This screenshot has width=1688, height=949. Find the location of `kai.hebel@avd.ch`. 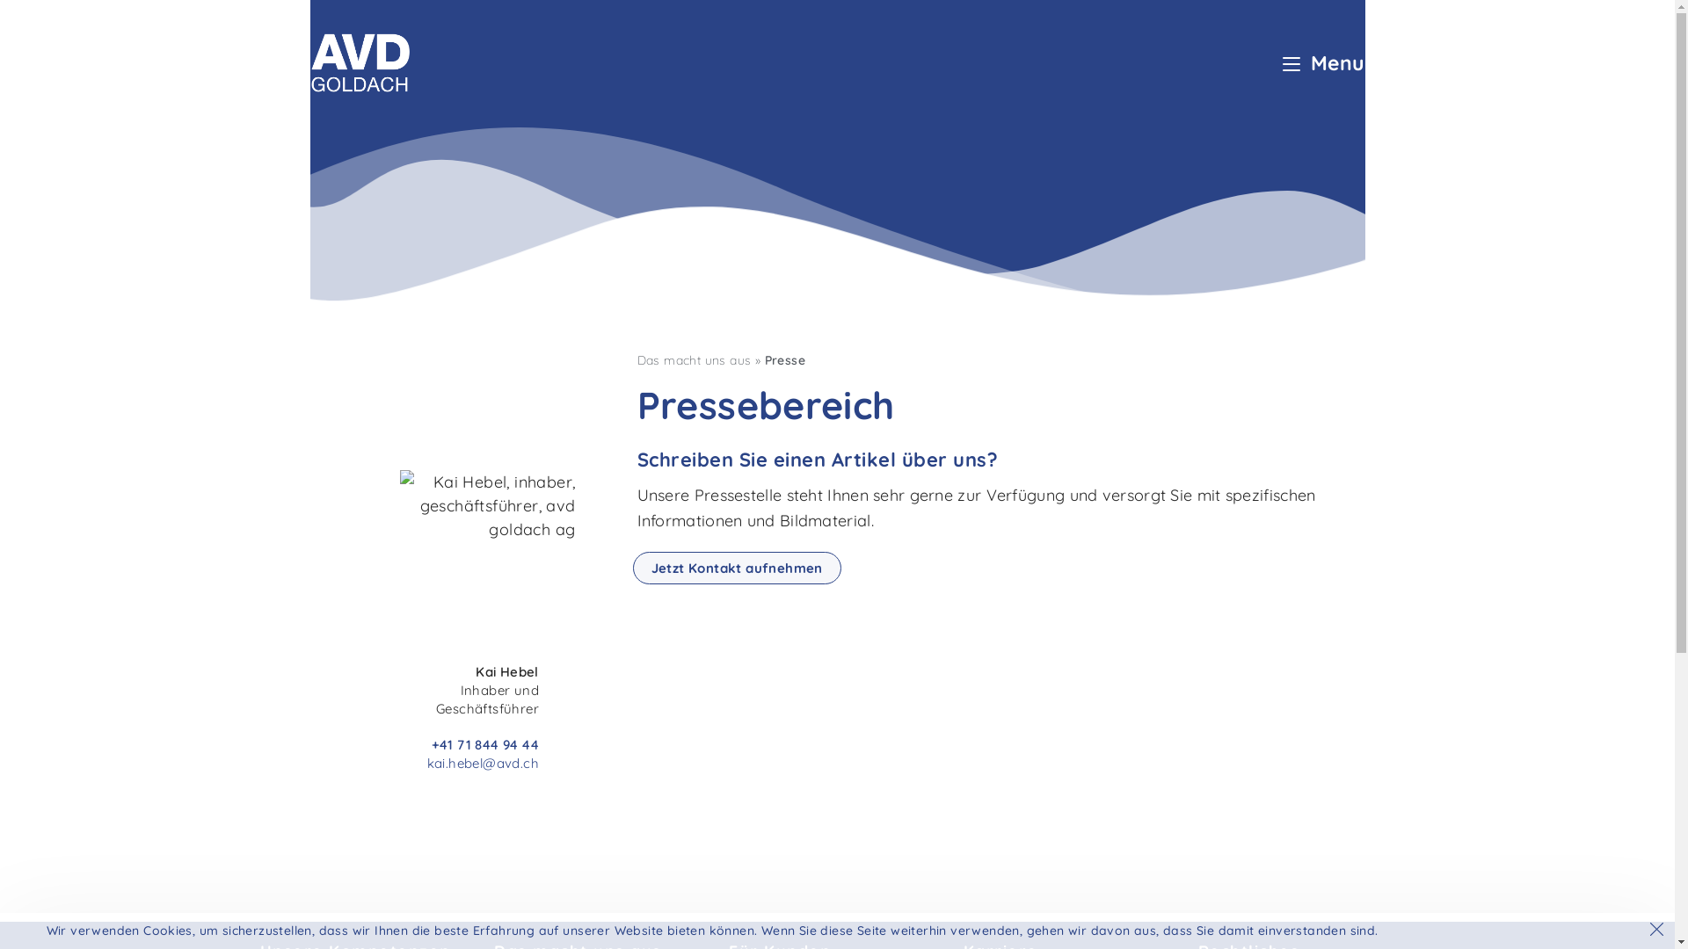

kai.hebel@avd.ch is located at coordinates (484, 763).